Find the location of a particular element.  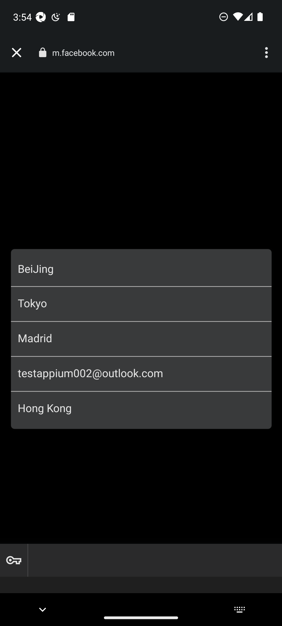

Show passwords is located at coordinates (14, 560).